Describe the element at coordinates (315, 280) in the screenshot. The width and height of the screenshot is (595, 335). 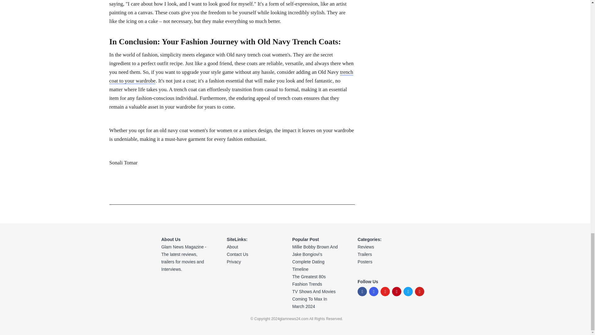
I see `The Greatest 80s Fashion Trends` at that location.